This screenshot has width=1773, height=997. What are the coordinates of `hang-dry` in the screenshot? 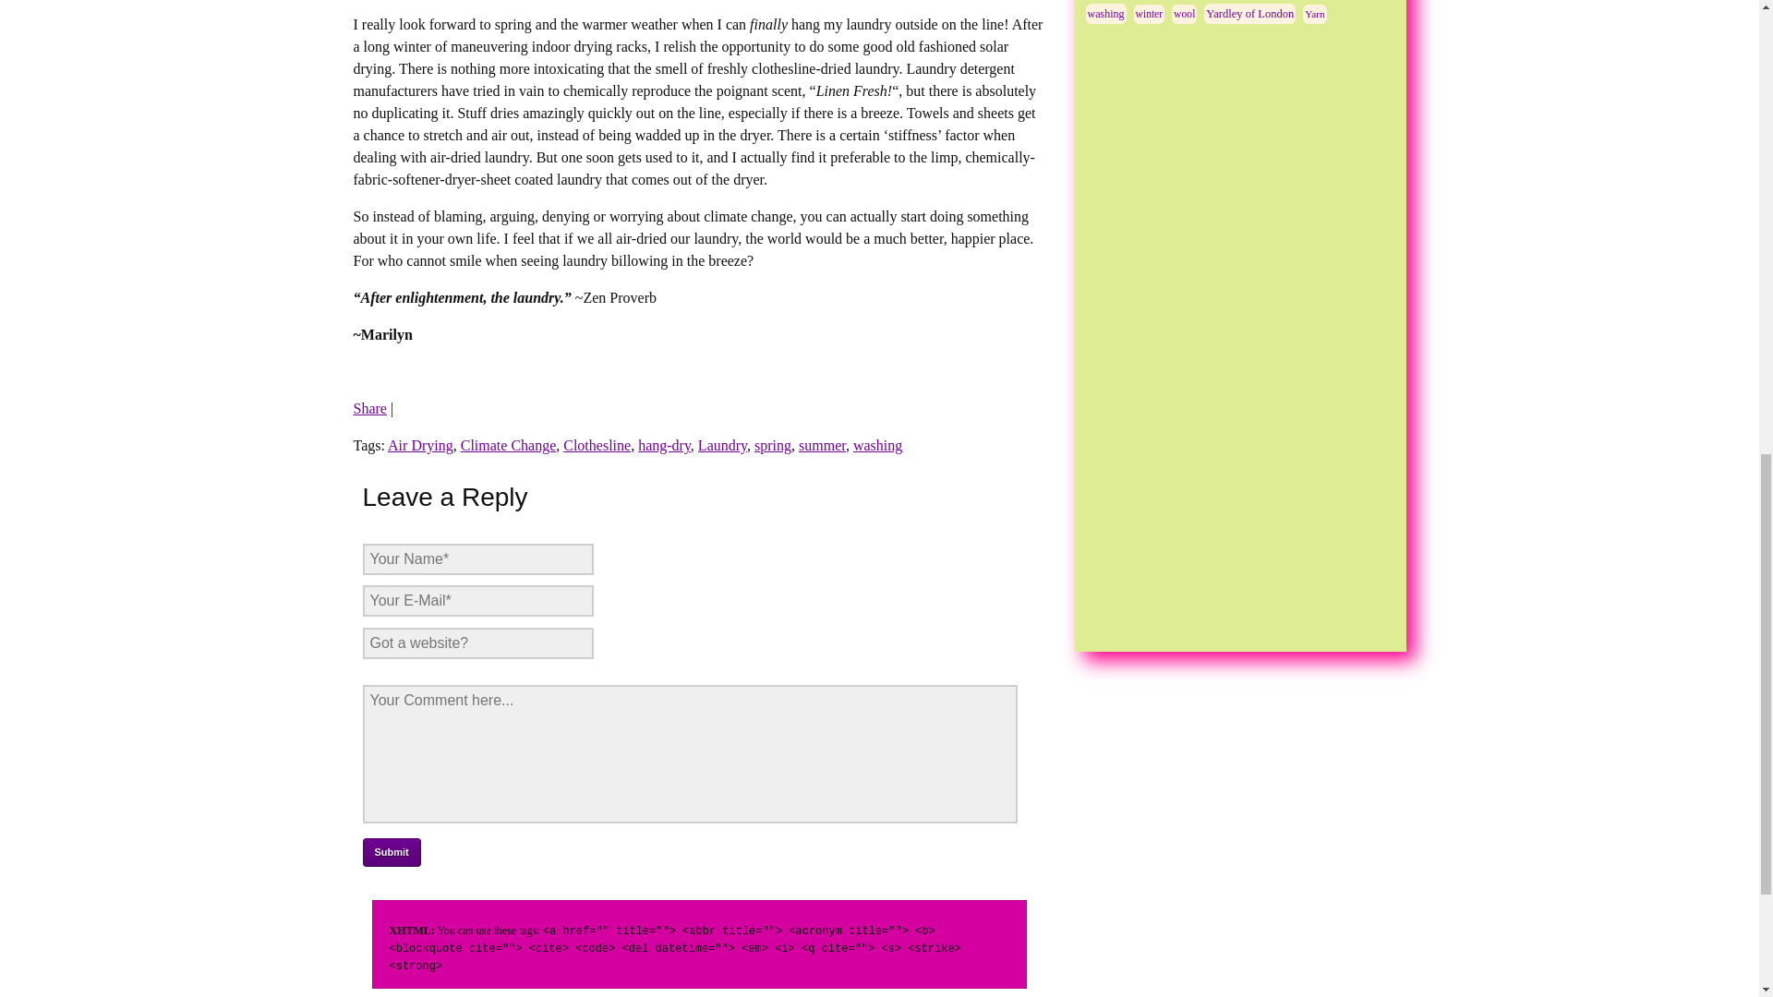 It's located at (665, 445).